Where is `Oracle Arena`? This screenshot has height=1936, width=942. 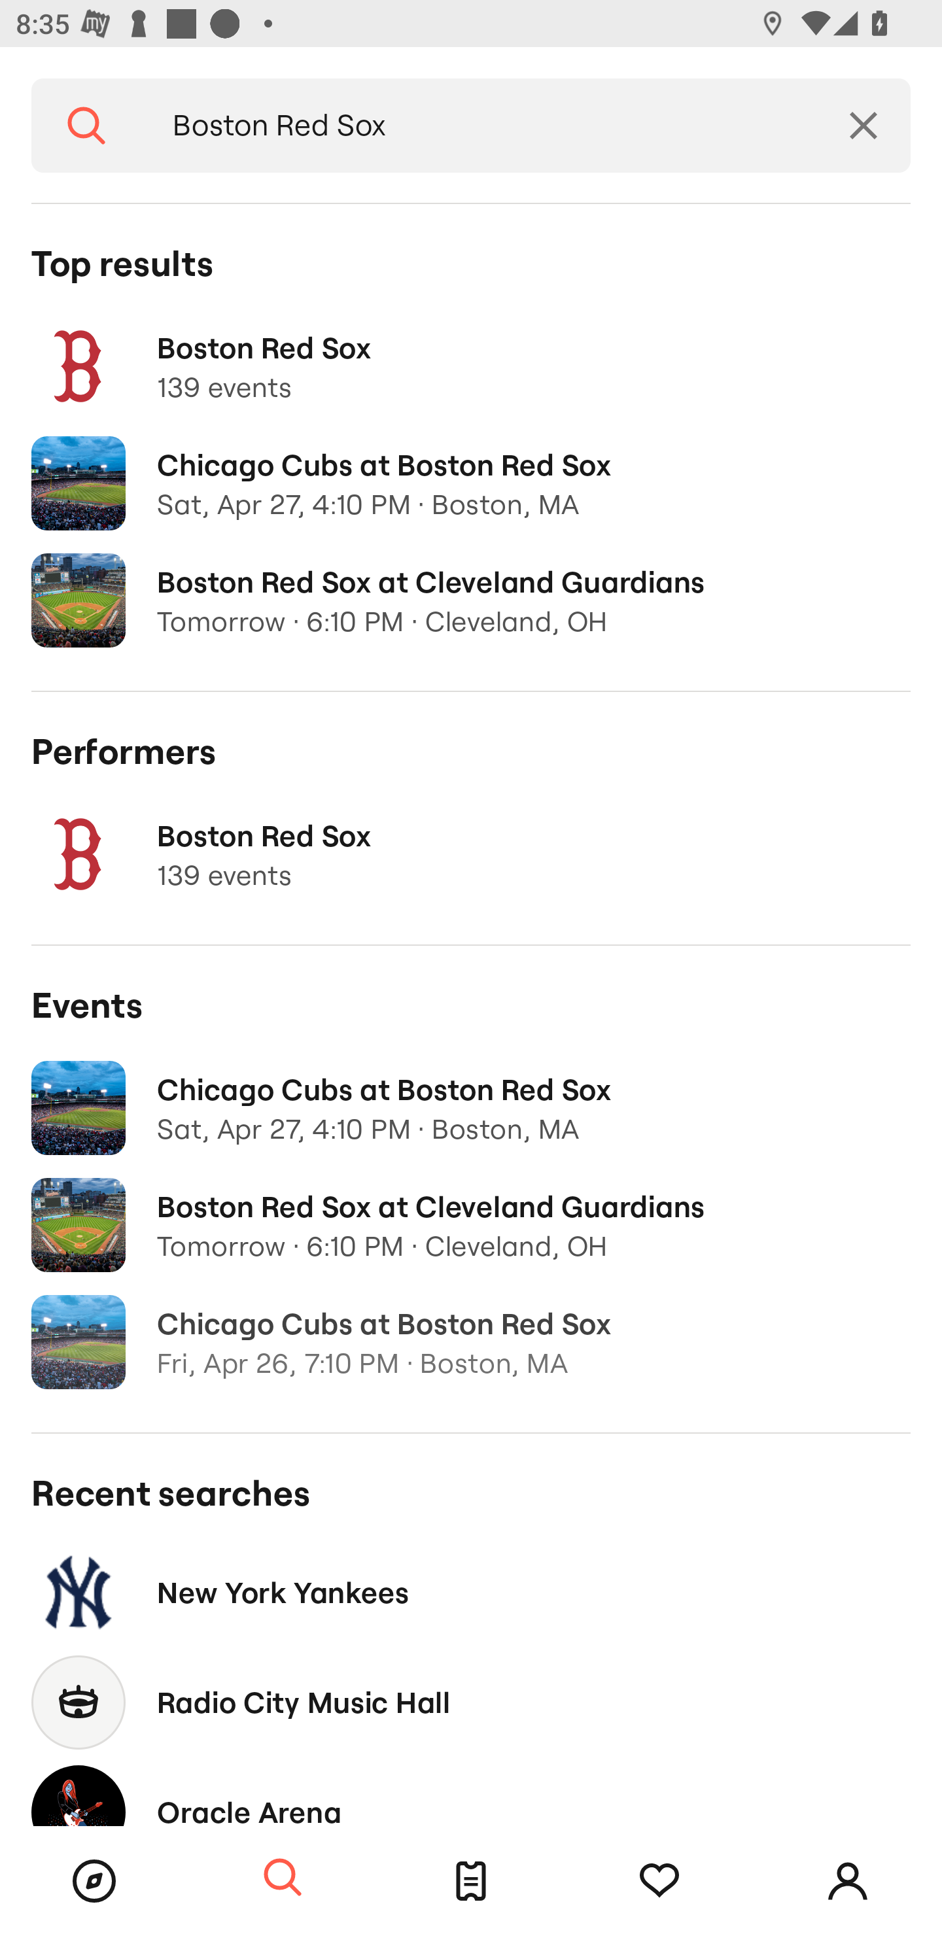 Oracle Arena is located at coordinates (471, 1791).